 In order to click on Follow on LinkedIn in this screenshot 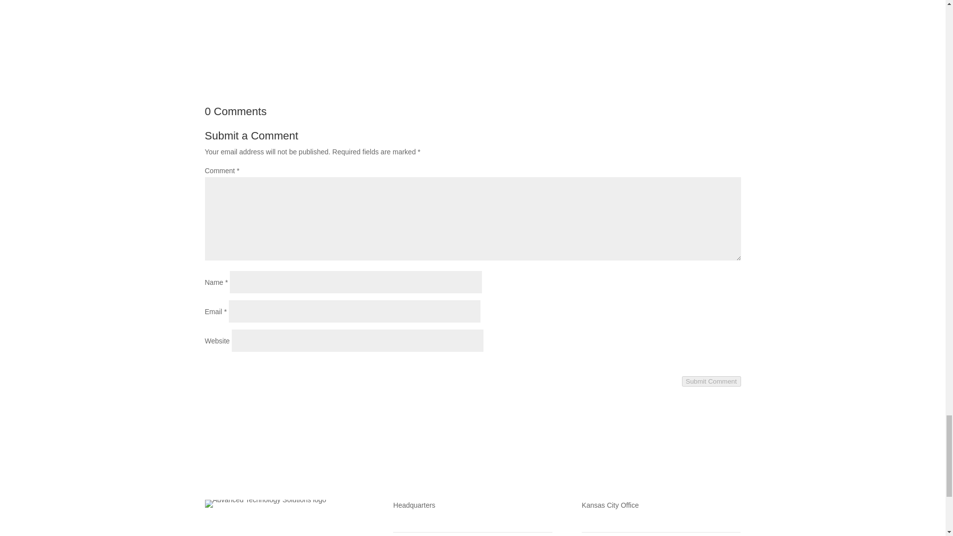, I will do `click(252, 529)`.